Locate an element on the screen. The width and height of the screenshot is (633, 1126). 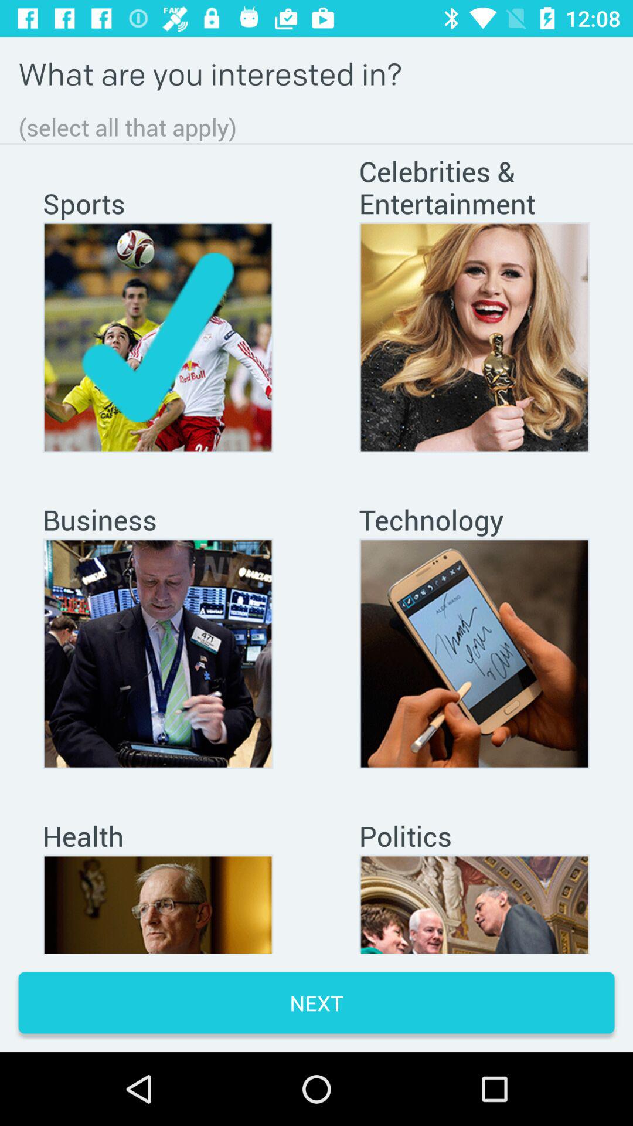
scroll to next item is located at coordinates (316, 1003).